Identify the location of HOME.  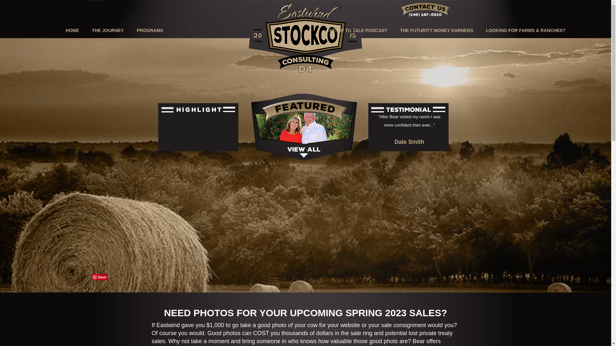
(72, 26).